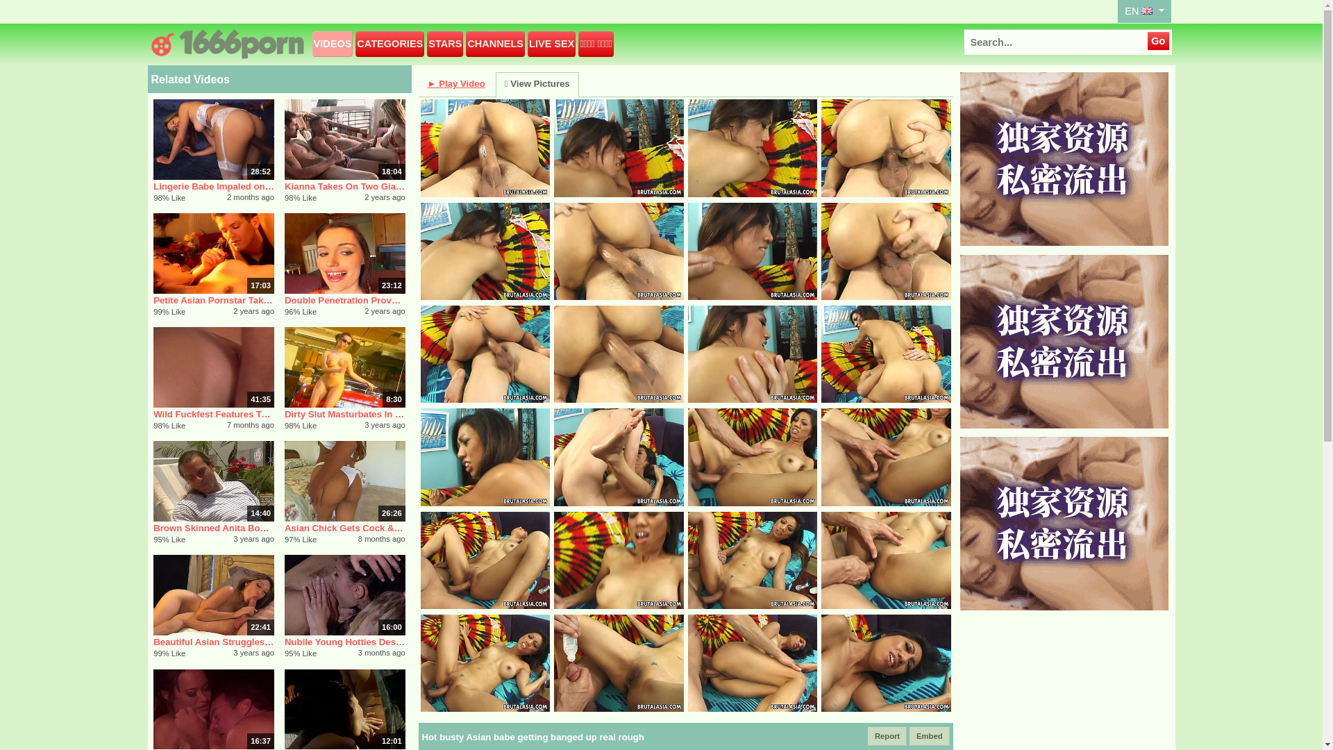  I want to click on 14:40, so click(214, 481).